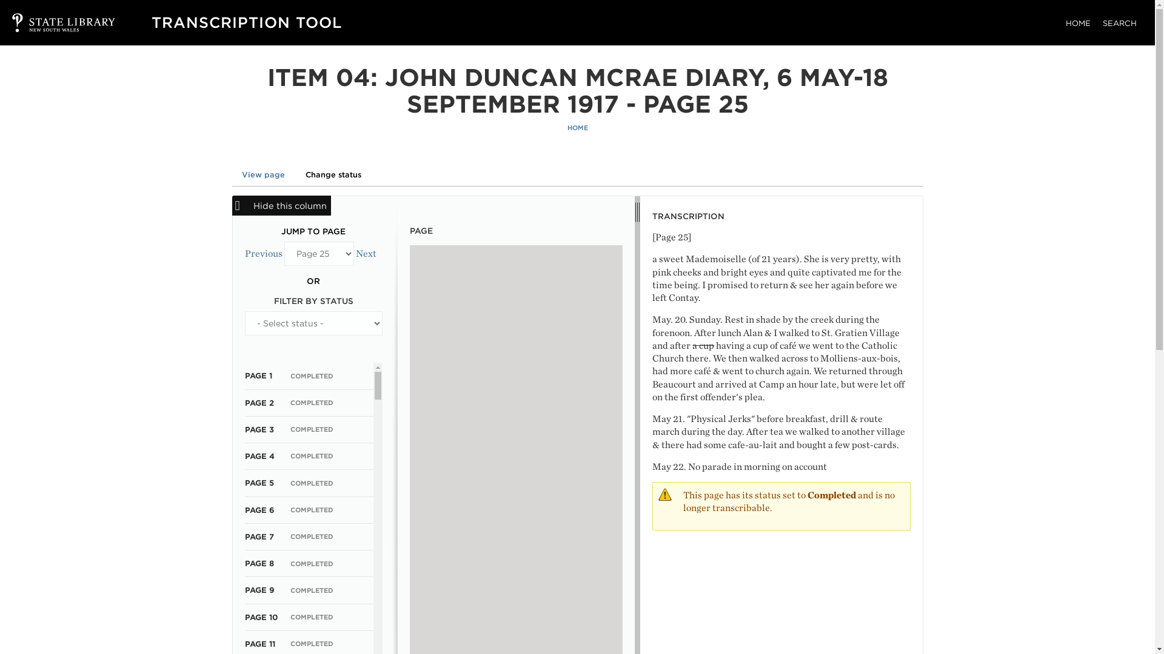 The image size is (1164, 654). Describe the element at coordinates (365, 253) in the screenshot. I see `Next` at that location.